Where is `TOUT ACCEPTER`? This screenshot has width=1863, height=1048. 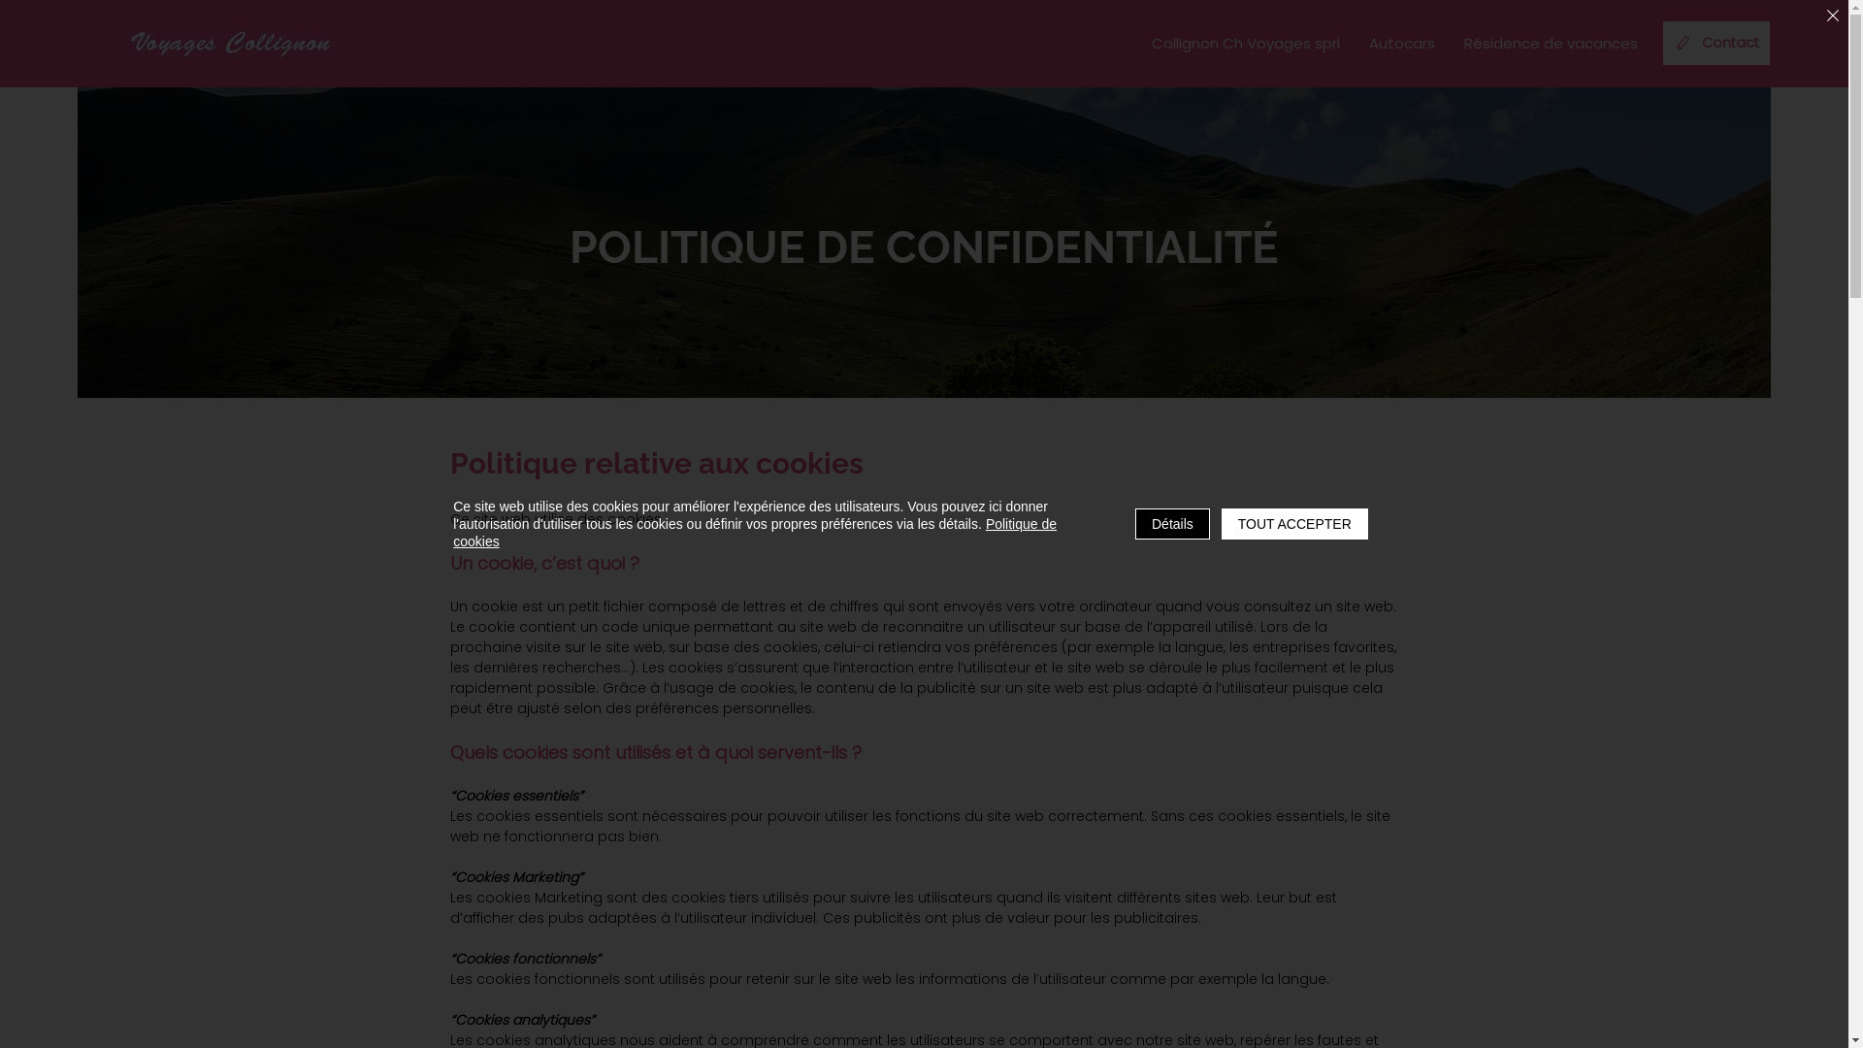 TOUT ACCEPTER is located at coordinates (1294, 524).